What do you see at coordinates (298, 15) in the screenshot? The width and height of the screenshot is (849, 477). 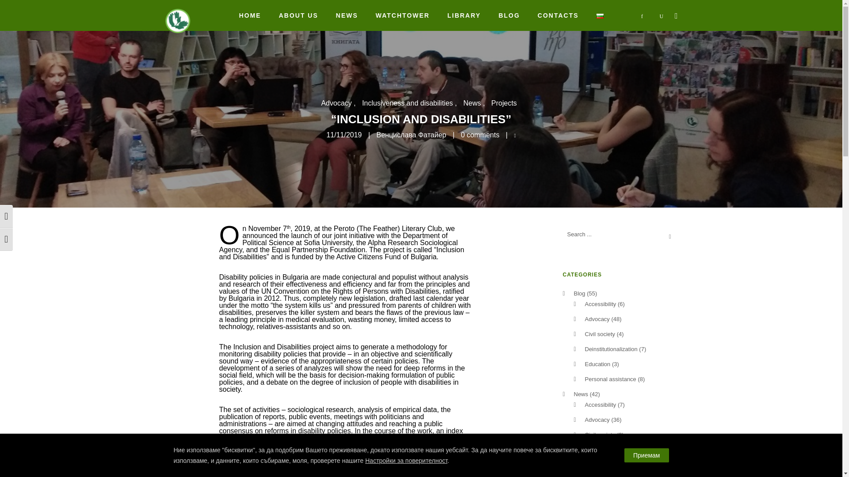 I see `About Us` at bounding box center [298, 15].